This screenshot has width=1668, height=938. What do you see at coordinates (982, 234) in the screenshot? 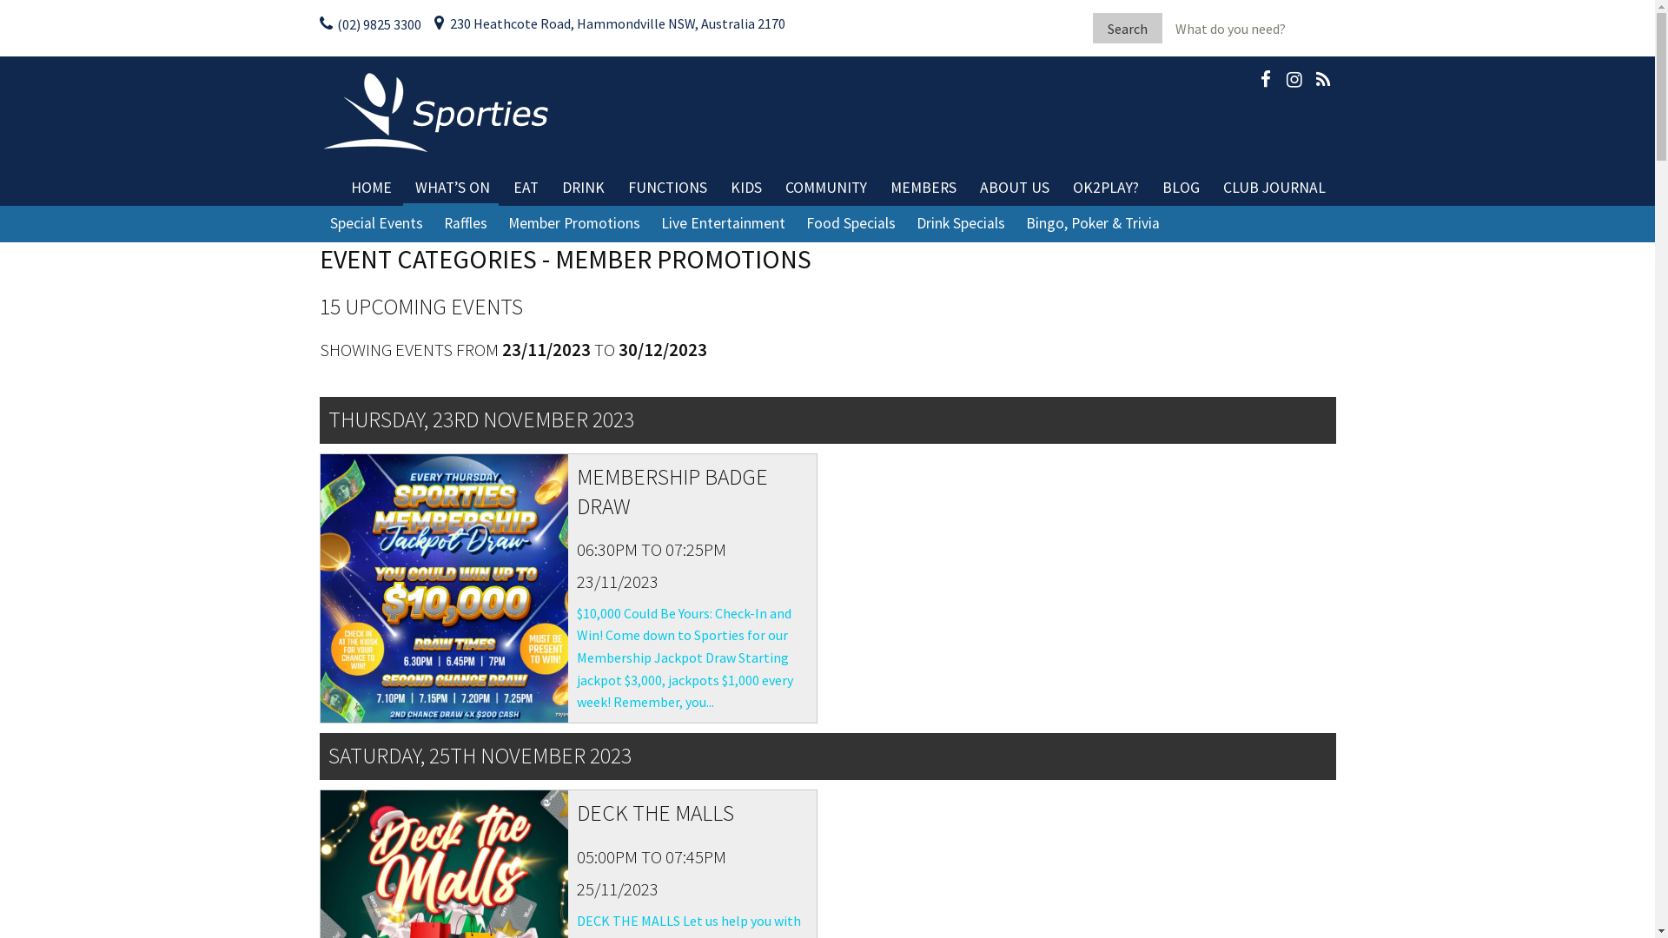
I see `OK2PLAY?` at bounding box center [982, 234].